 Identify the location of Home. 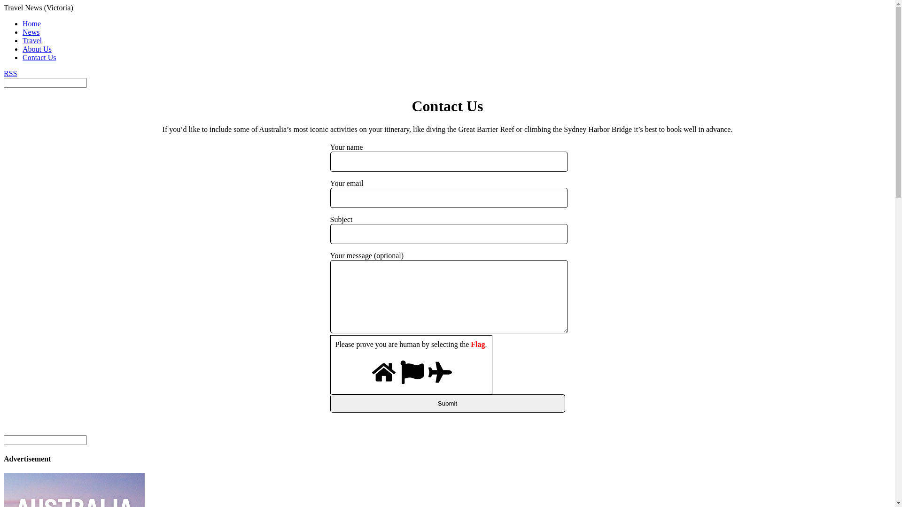
(32, 23).